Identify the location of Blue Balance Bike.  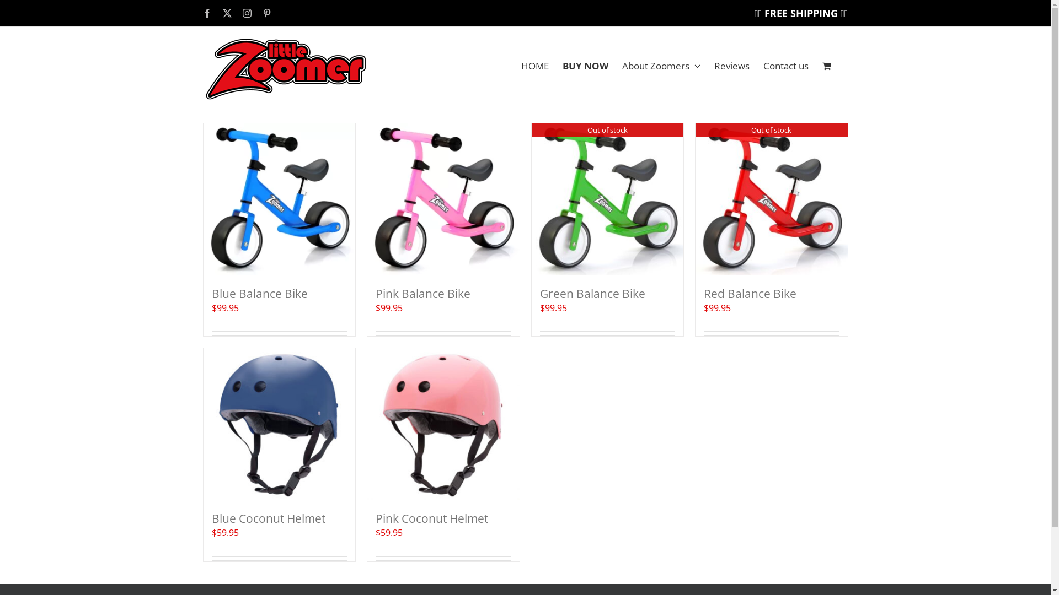
(260, 293).